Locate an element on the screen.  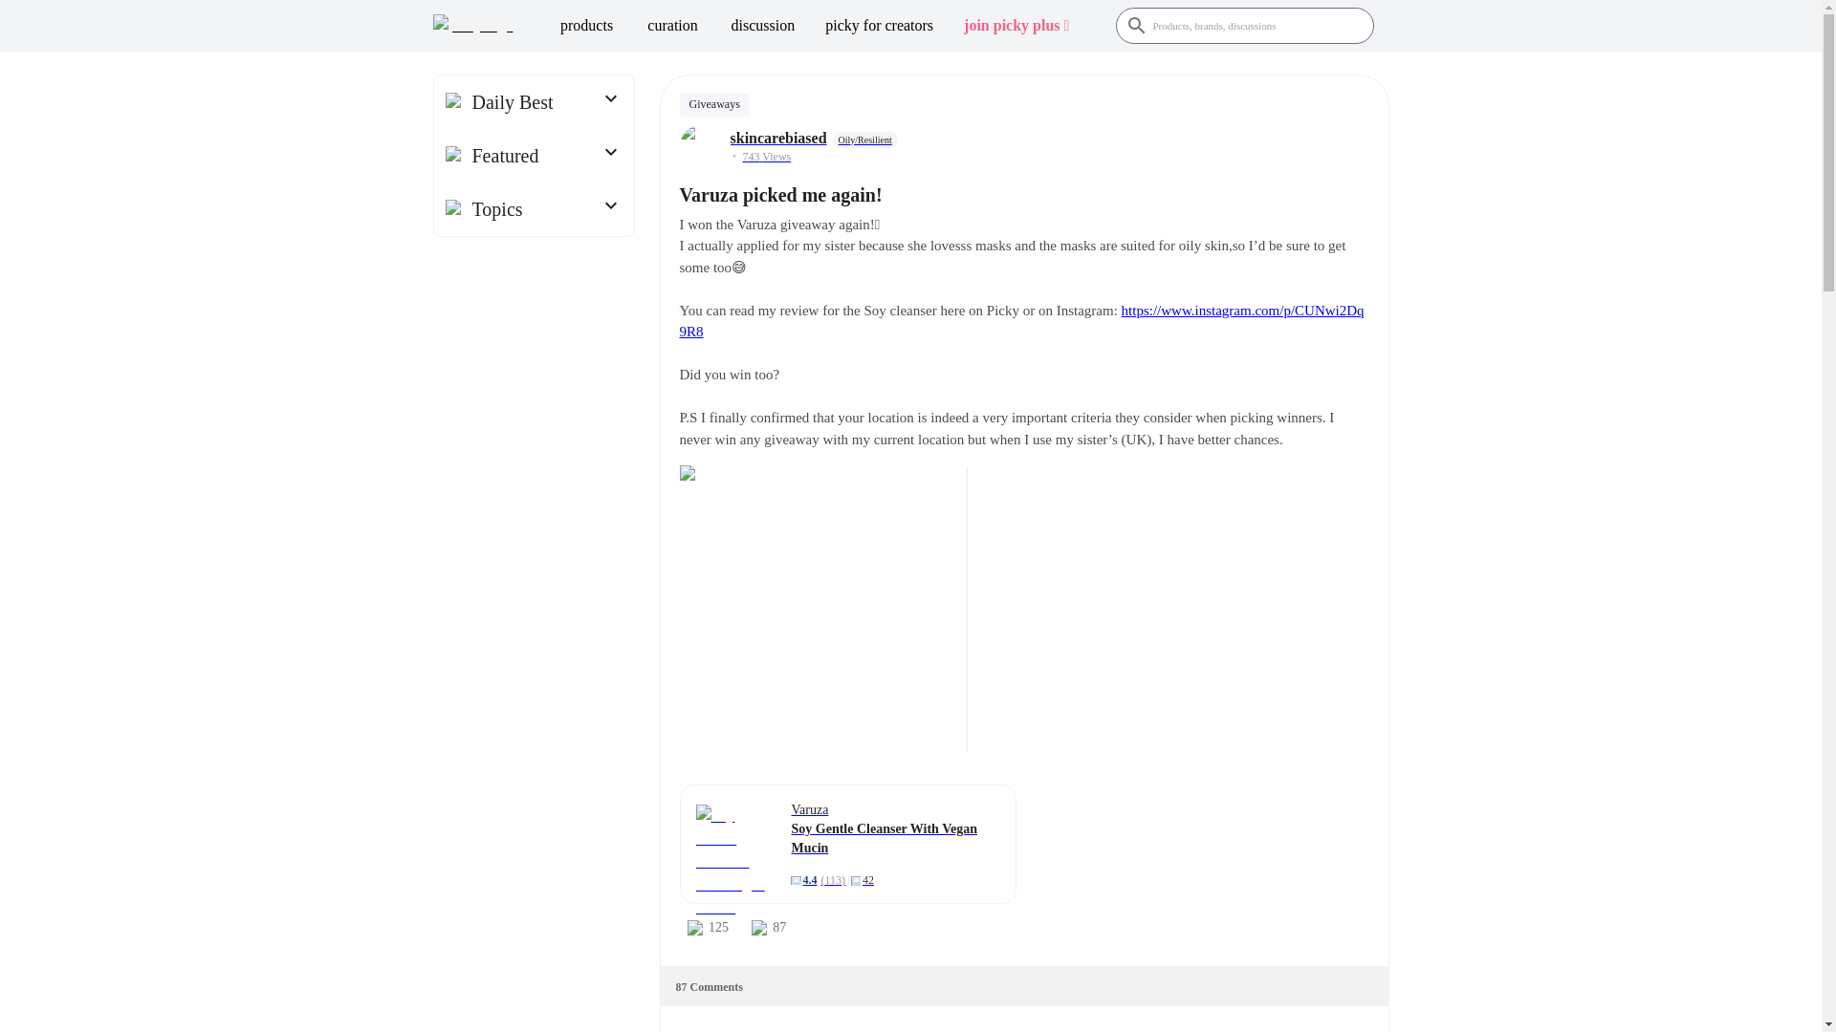
discussion is located at coordinates (763, 25).